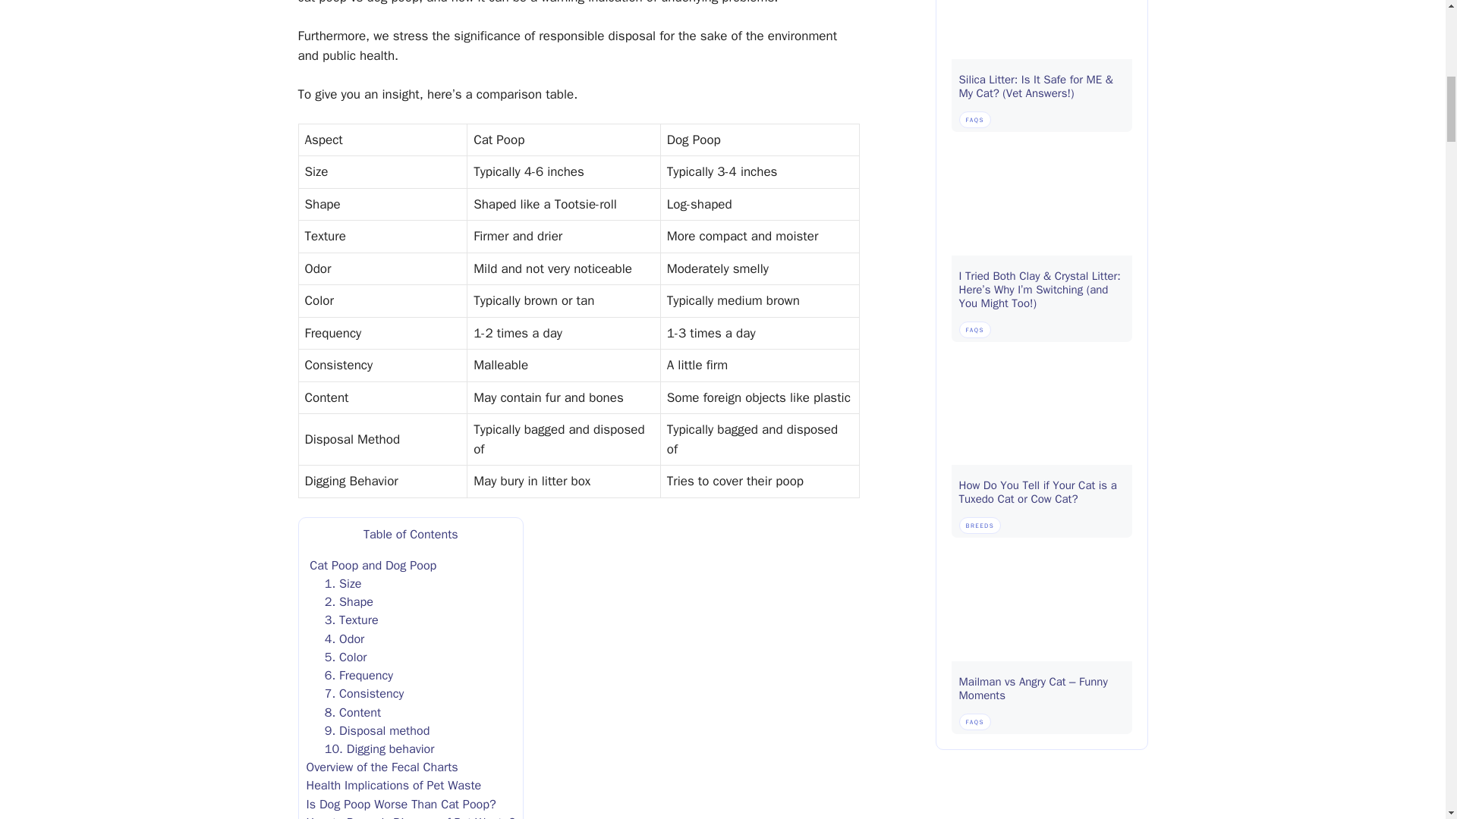 The width and height of the screenshot is (1457, 819). What do you see at coordinates (352, 712) in the screenshot?
I see `8. Content` at bounding box center [352, 712].